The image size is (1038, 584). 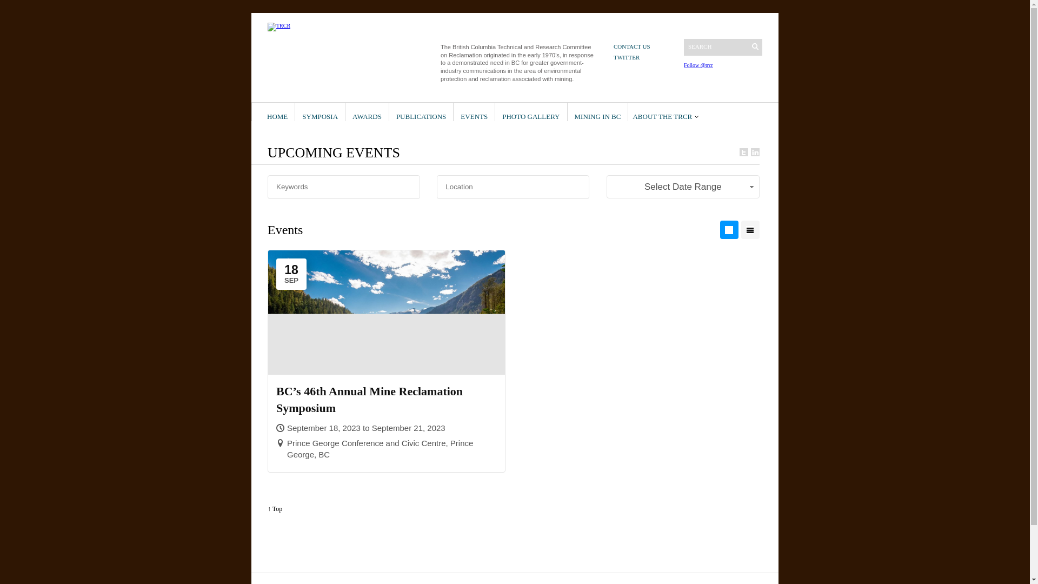 What do you see at coordinates (755, 152) in the screenshot?
I see `Share on LinkedIn` at bounding box center [755, 152].